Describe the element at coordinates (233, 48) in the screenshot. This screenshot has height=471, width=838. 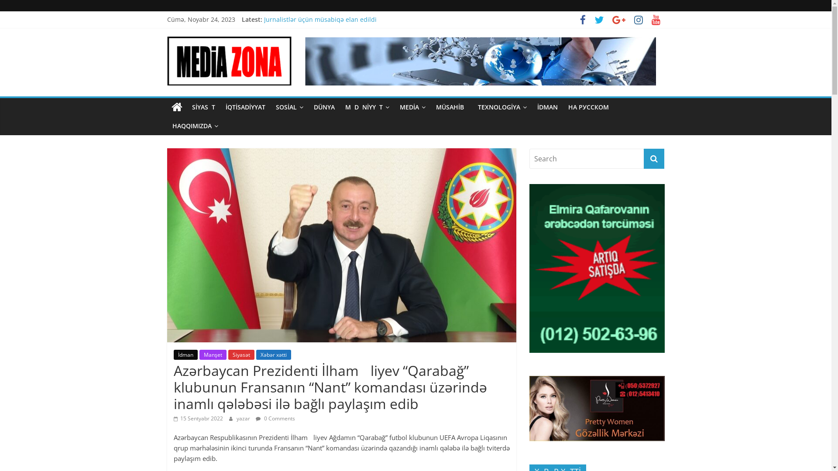
I see `MediaZona.Az` at that location.